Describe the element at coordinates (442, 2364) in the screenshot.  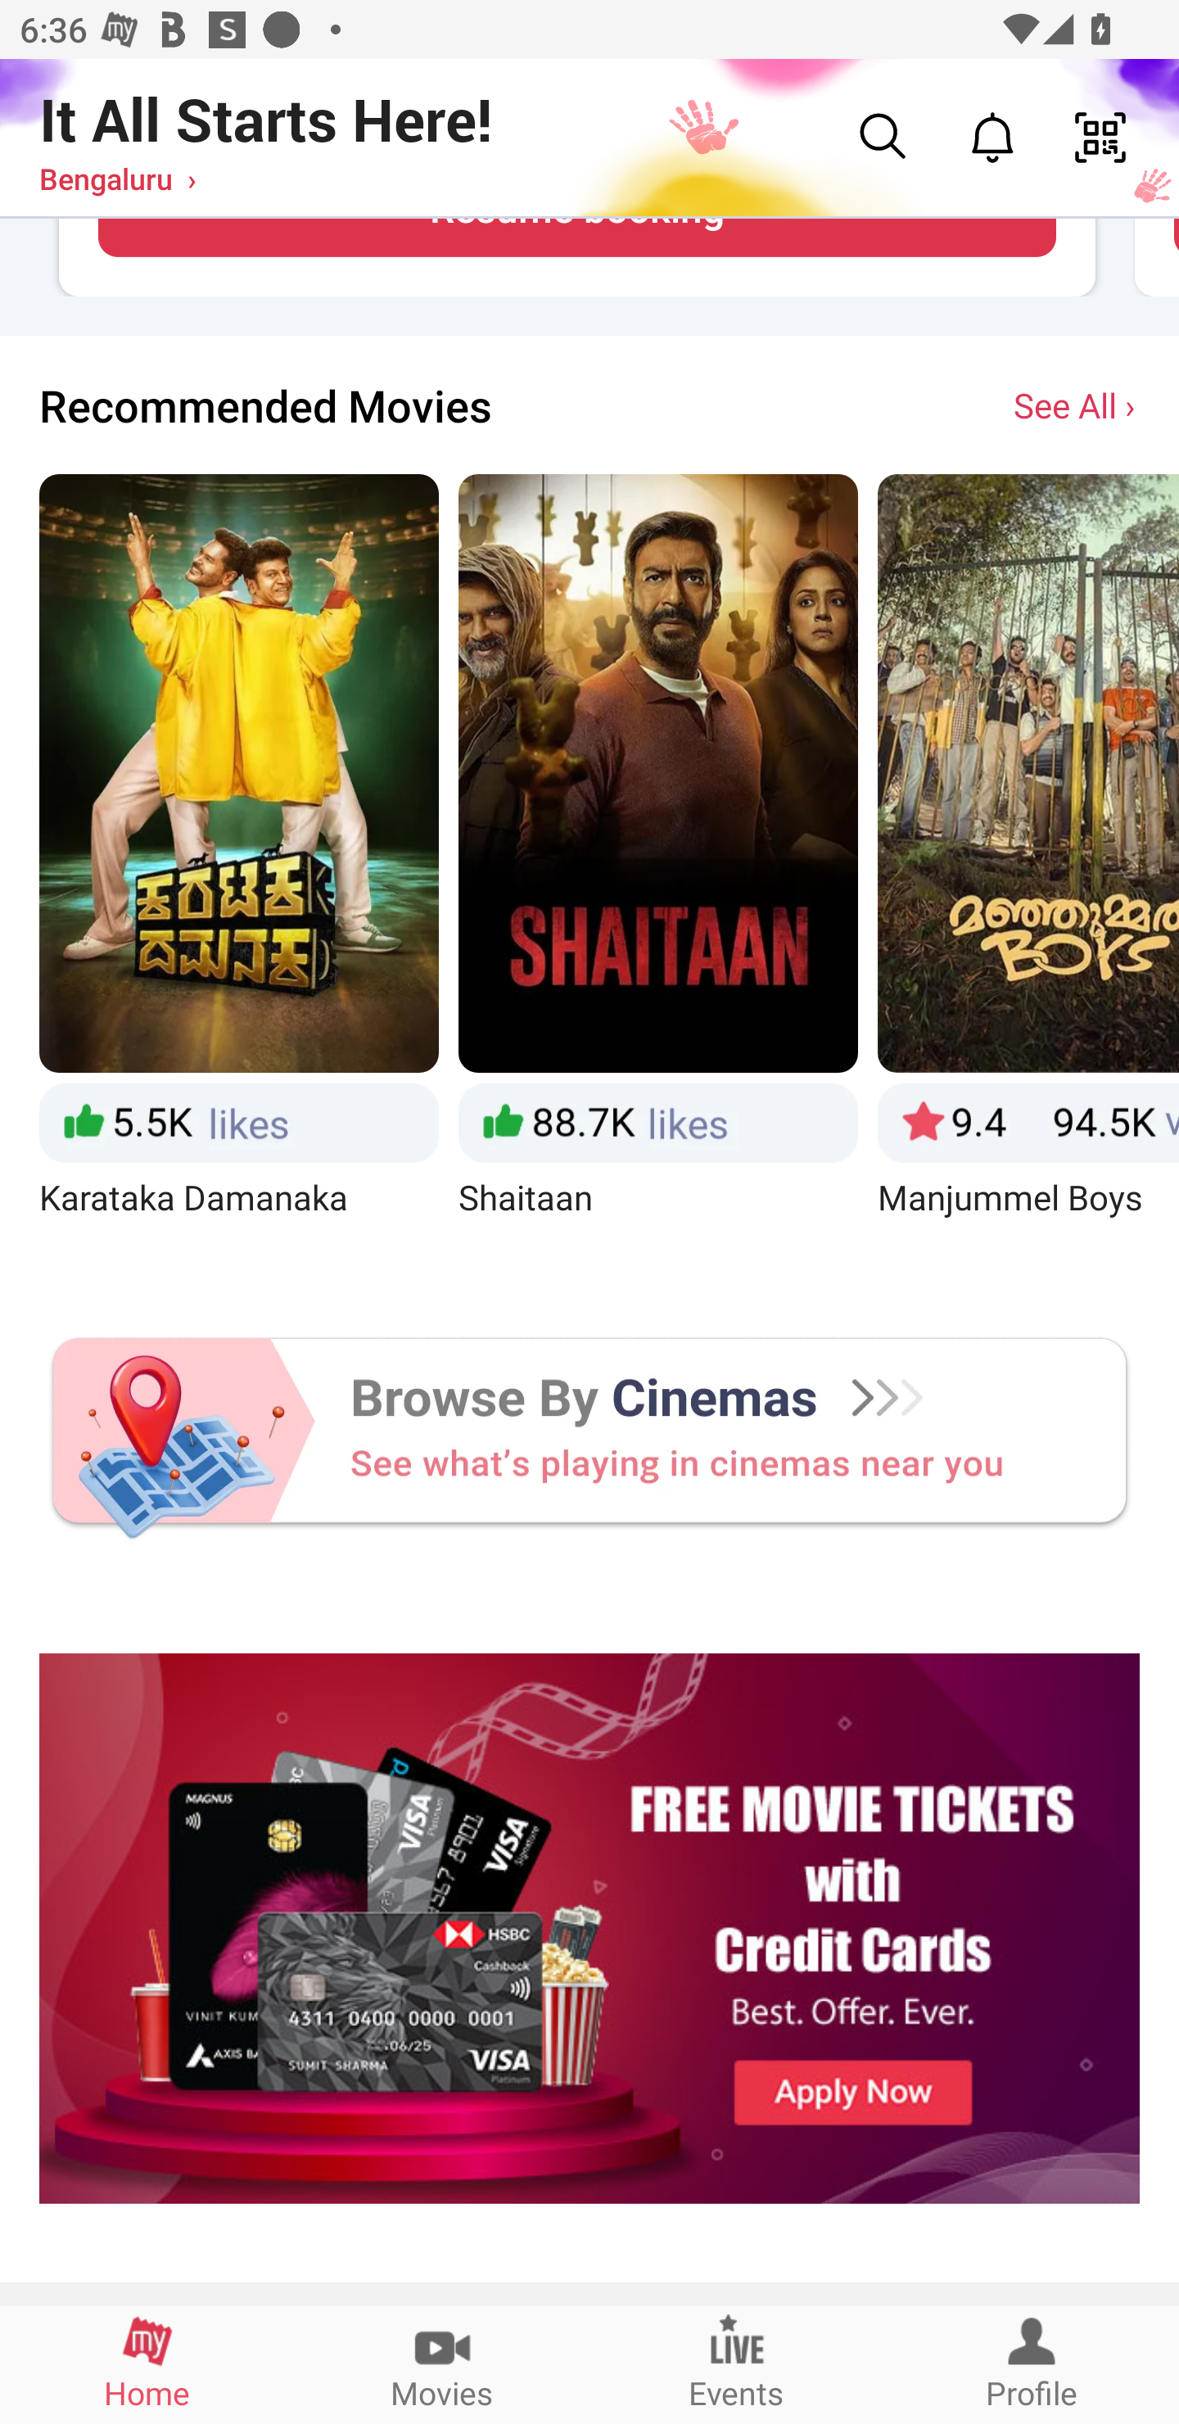
I see `Movies` at that location.